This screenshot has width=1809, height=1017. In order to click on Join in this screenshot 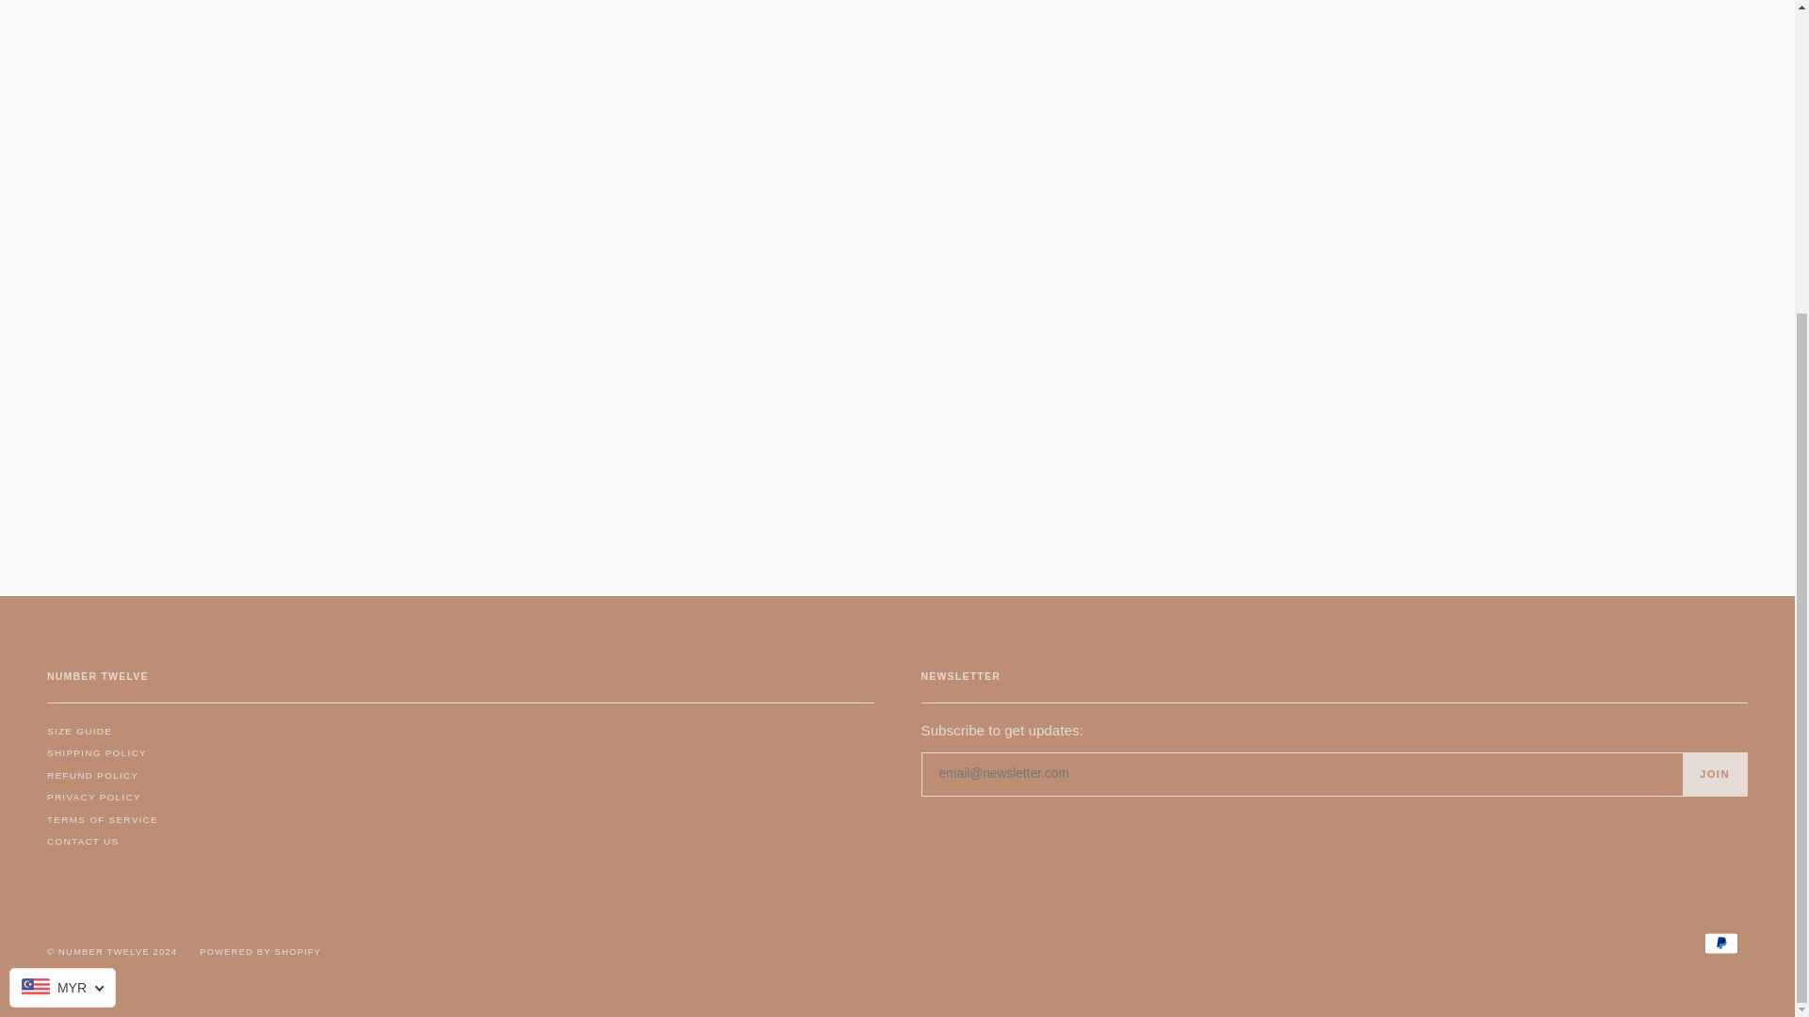, I will do `click(1715, 774)`.